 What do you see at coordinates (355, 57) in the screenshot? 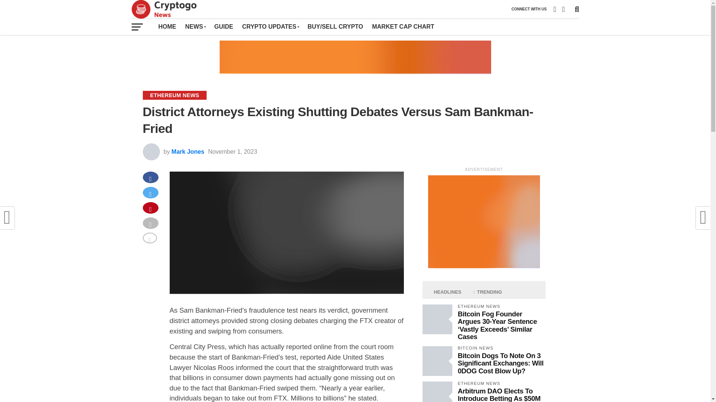
I see `Bitcoin IRA` at bounding box center [355, 57].